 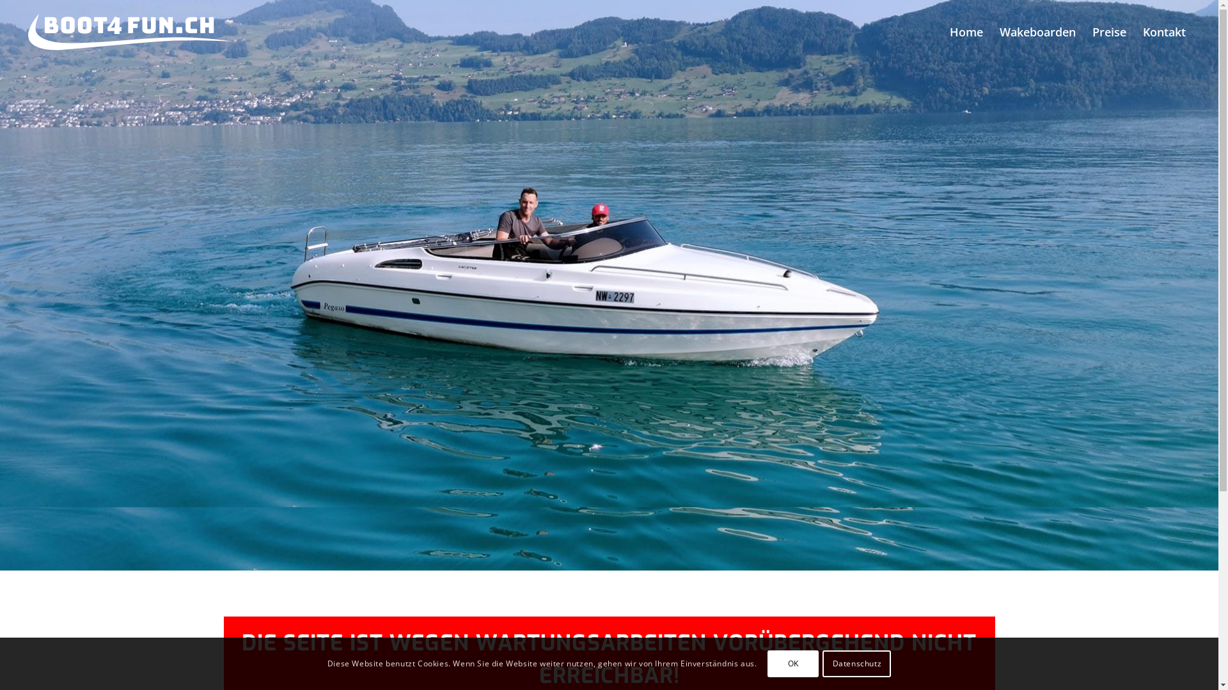 What do you see at coordinates (793, 663) in the screenshot?
I see `OK` at bounding box center [793, 663].